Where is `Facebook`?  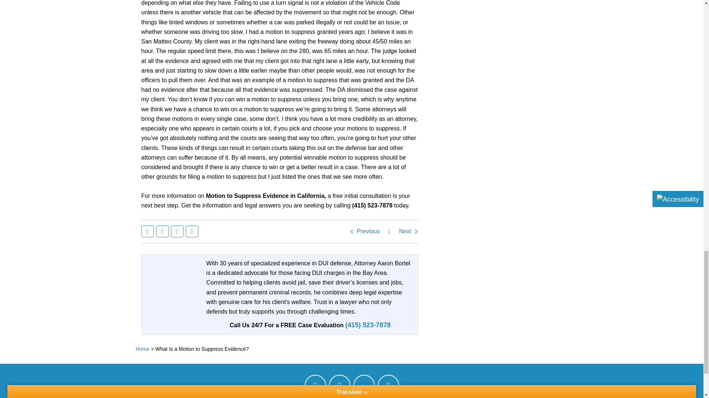
Facebook is located at coordinates (148, 231).